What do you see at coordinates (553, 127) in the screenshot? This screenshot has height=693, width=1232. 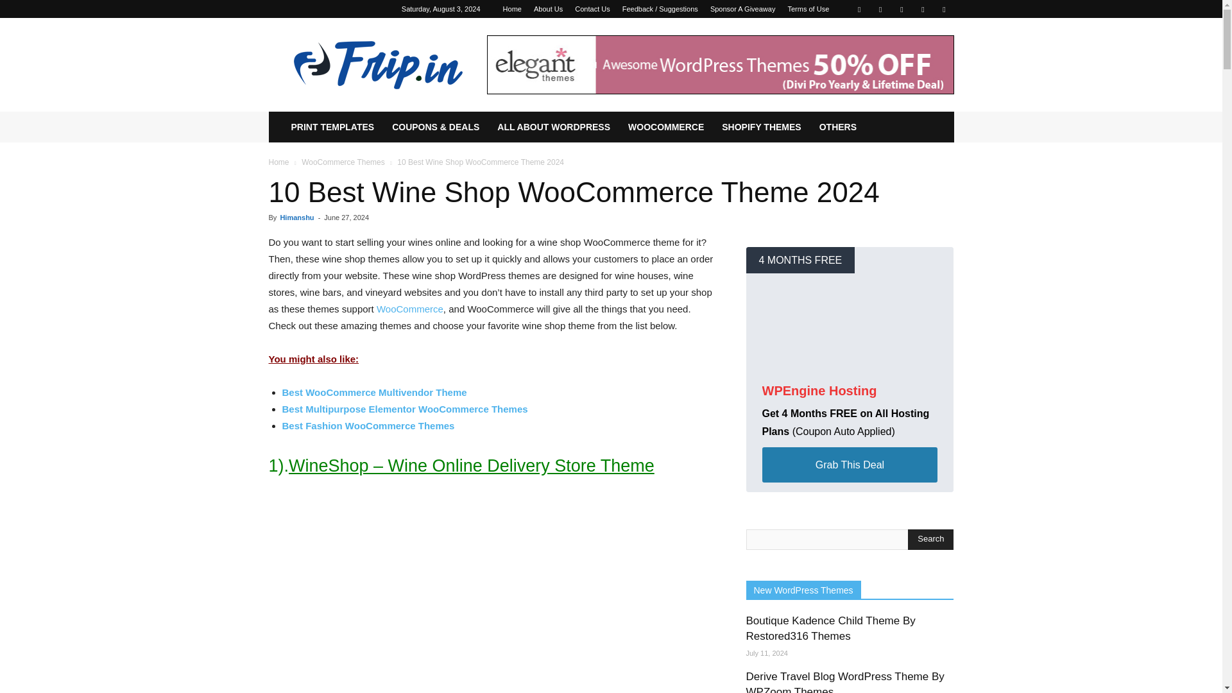 I see `ALL ABOUT WORDPRESS` at bounding box center [553, 127].